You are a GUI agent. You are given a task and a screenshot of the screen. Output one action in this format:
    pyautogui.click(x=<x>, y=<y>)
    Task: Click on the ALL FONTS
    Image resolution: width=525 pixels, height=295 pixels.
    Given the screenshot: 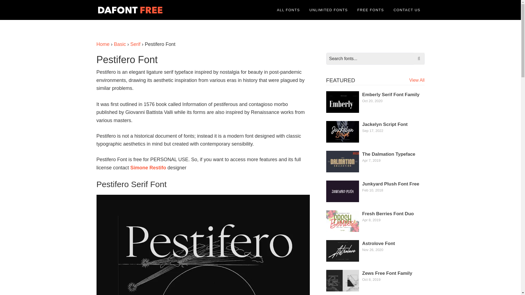 What is the action you would take?
    pyautogui.click(x=288, y=10)
    